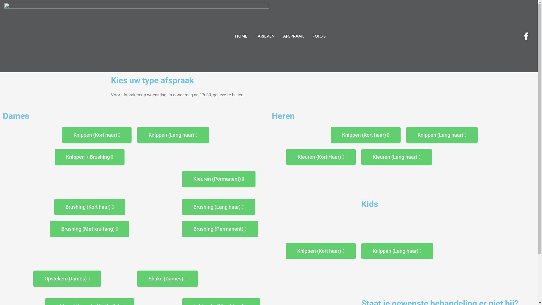 This screenshot has width=542, height=305. Describe the element at coordinates (397, 157) in the screenshot. I see `Kleuren (Lang haar)` at that location.